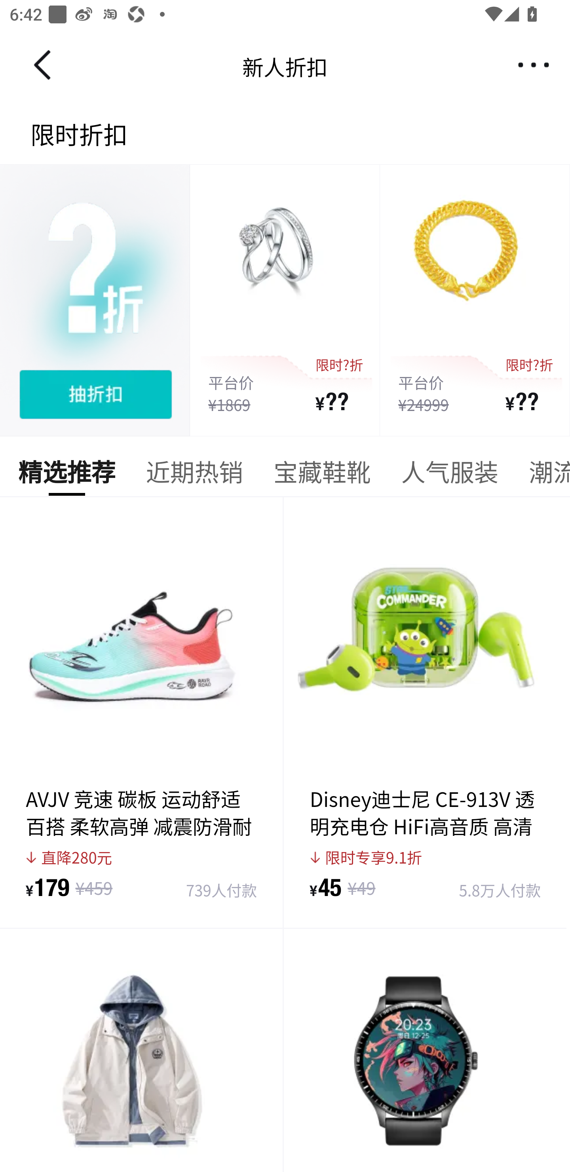  Describe the element at coordinates (194, 475) in the screenshot. I see `近期热销` at that location.